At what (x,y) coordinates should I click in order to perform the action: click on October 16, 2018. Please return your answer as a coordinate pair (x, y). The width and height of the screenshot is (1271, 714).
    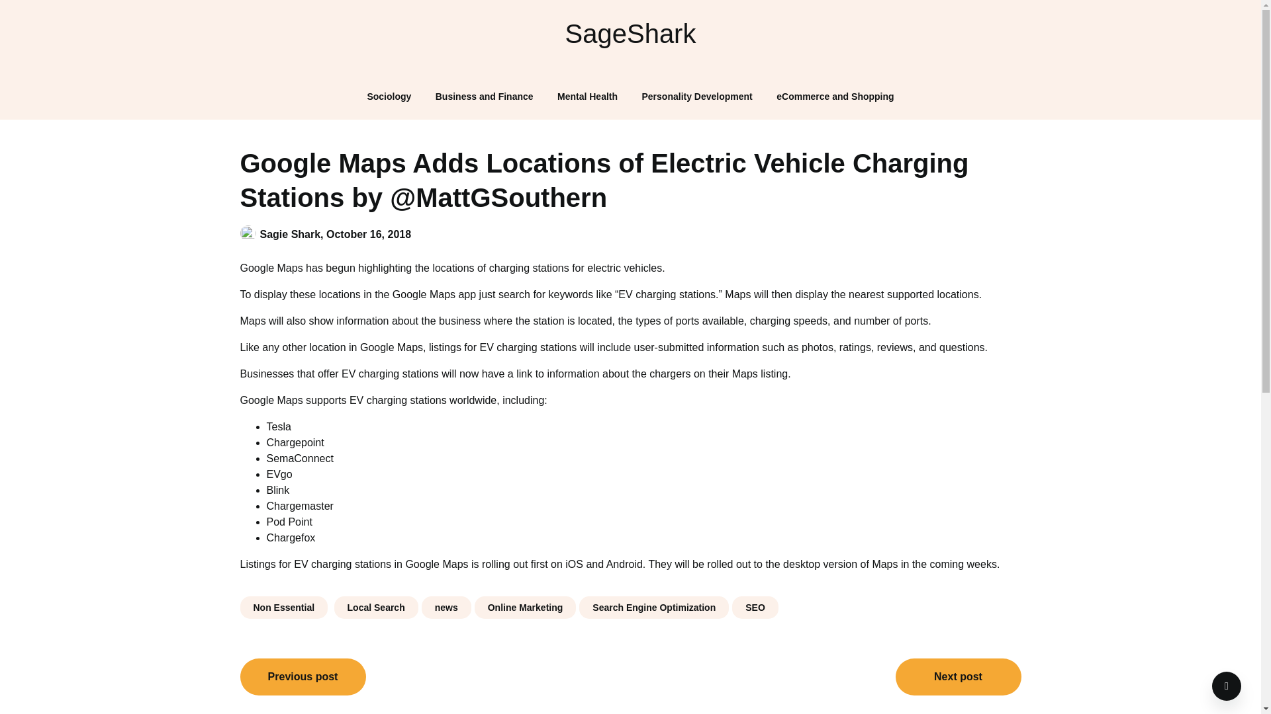
    Looking at the image, I should click on (368, 234).